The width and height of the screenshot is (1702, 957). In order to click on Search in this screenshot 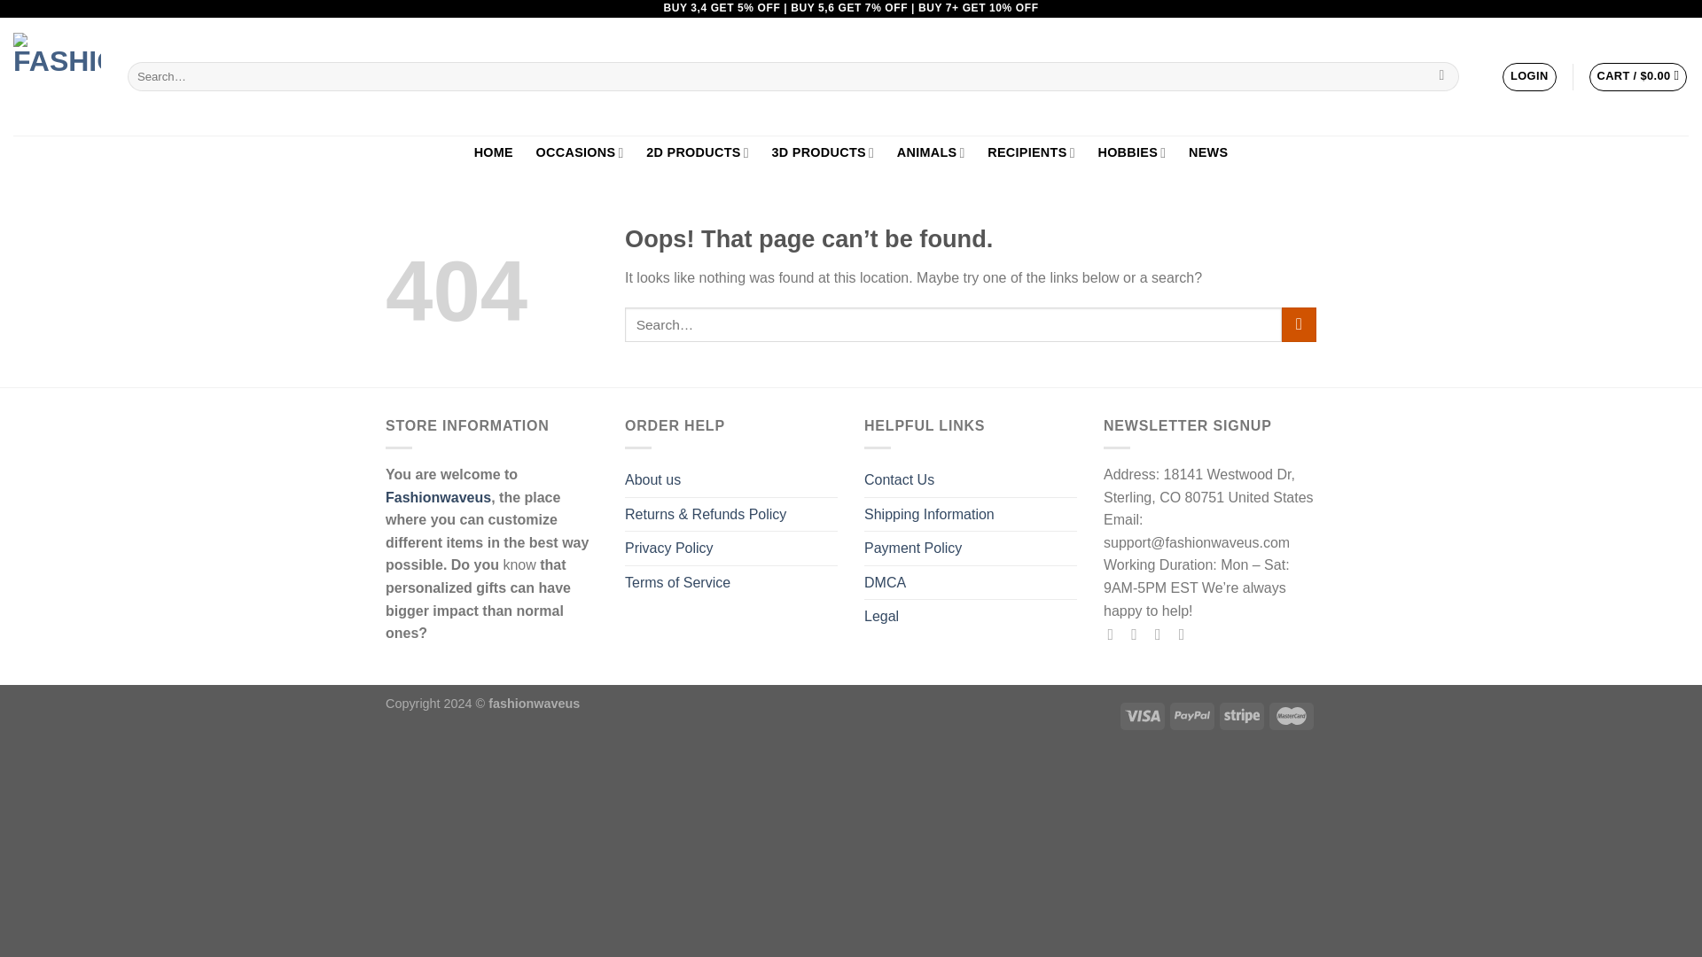, I will do `click(1441, 76)`.